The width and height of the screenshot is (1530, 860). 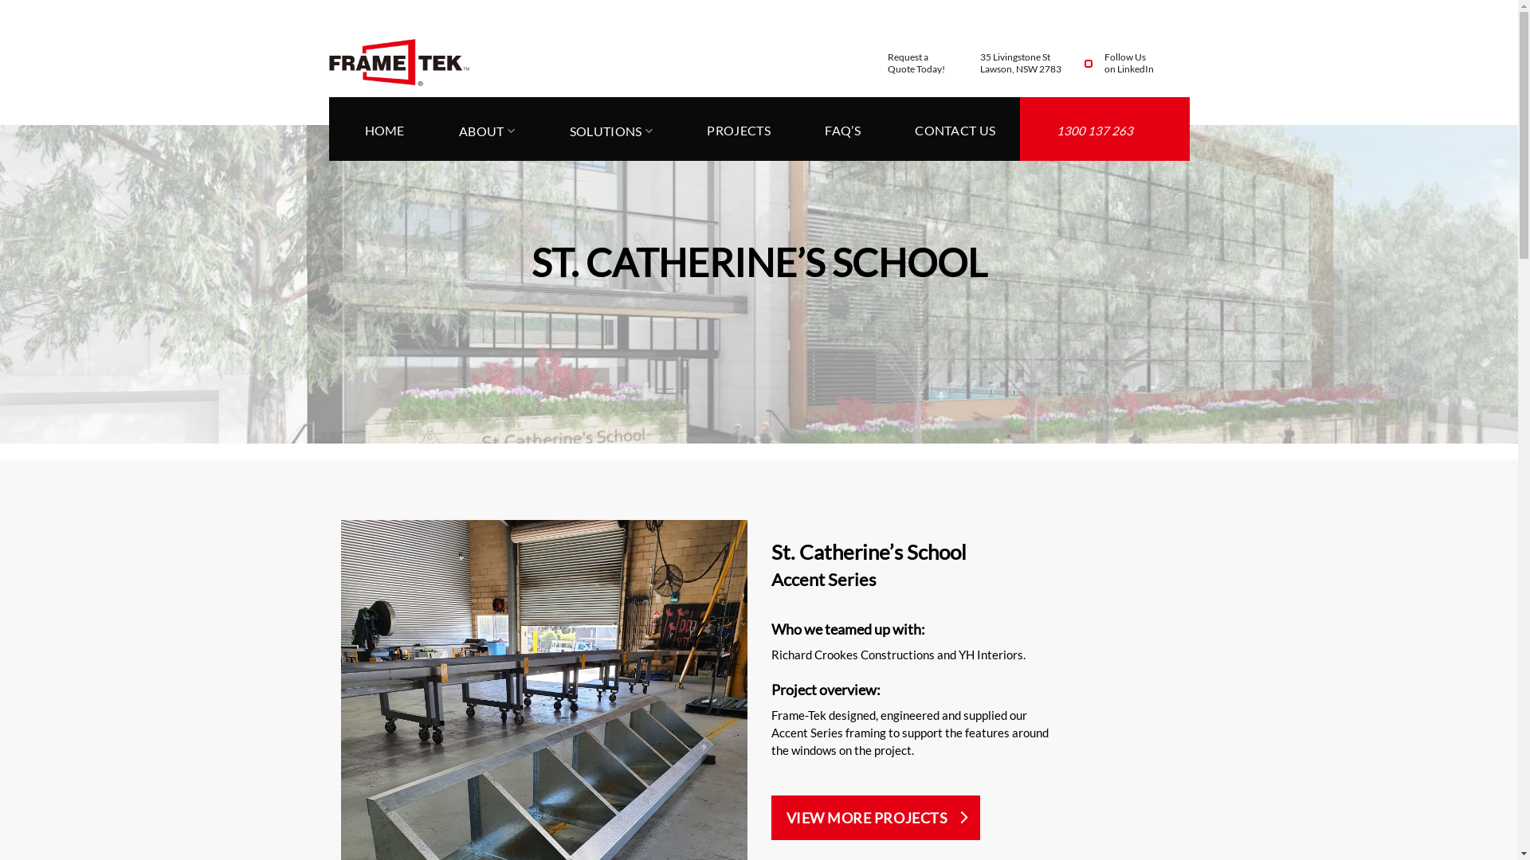 What do you see at coordinates (877, 818) in the screenshot?
I see `VIEW MORE PROJECTS` at bounding box center [877, 818].